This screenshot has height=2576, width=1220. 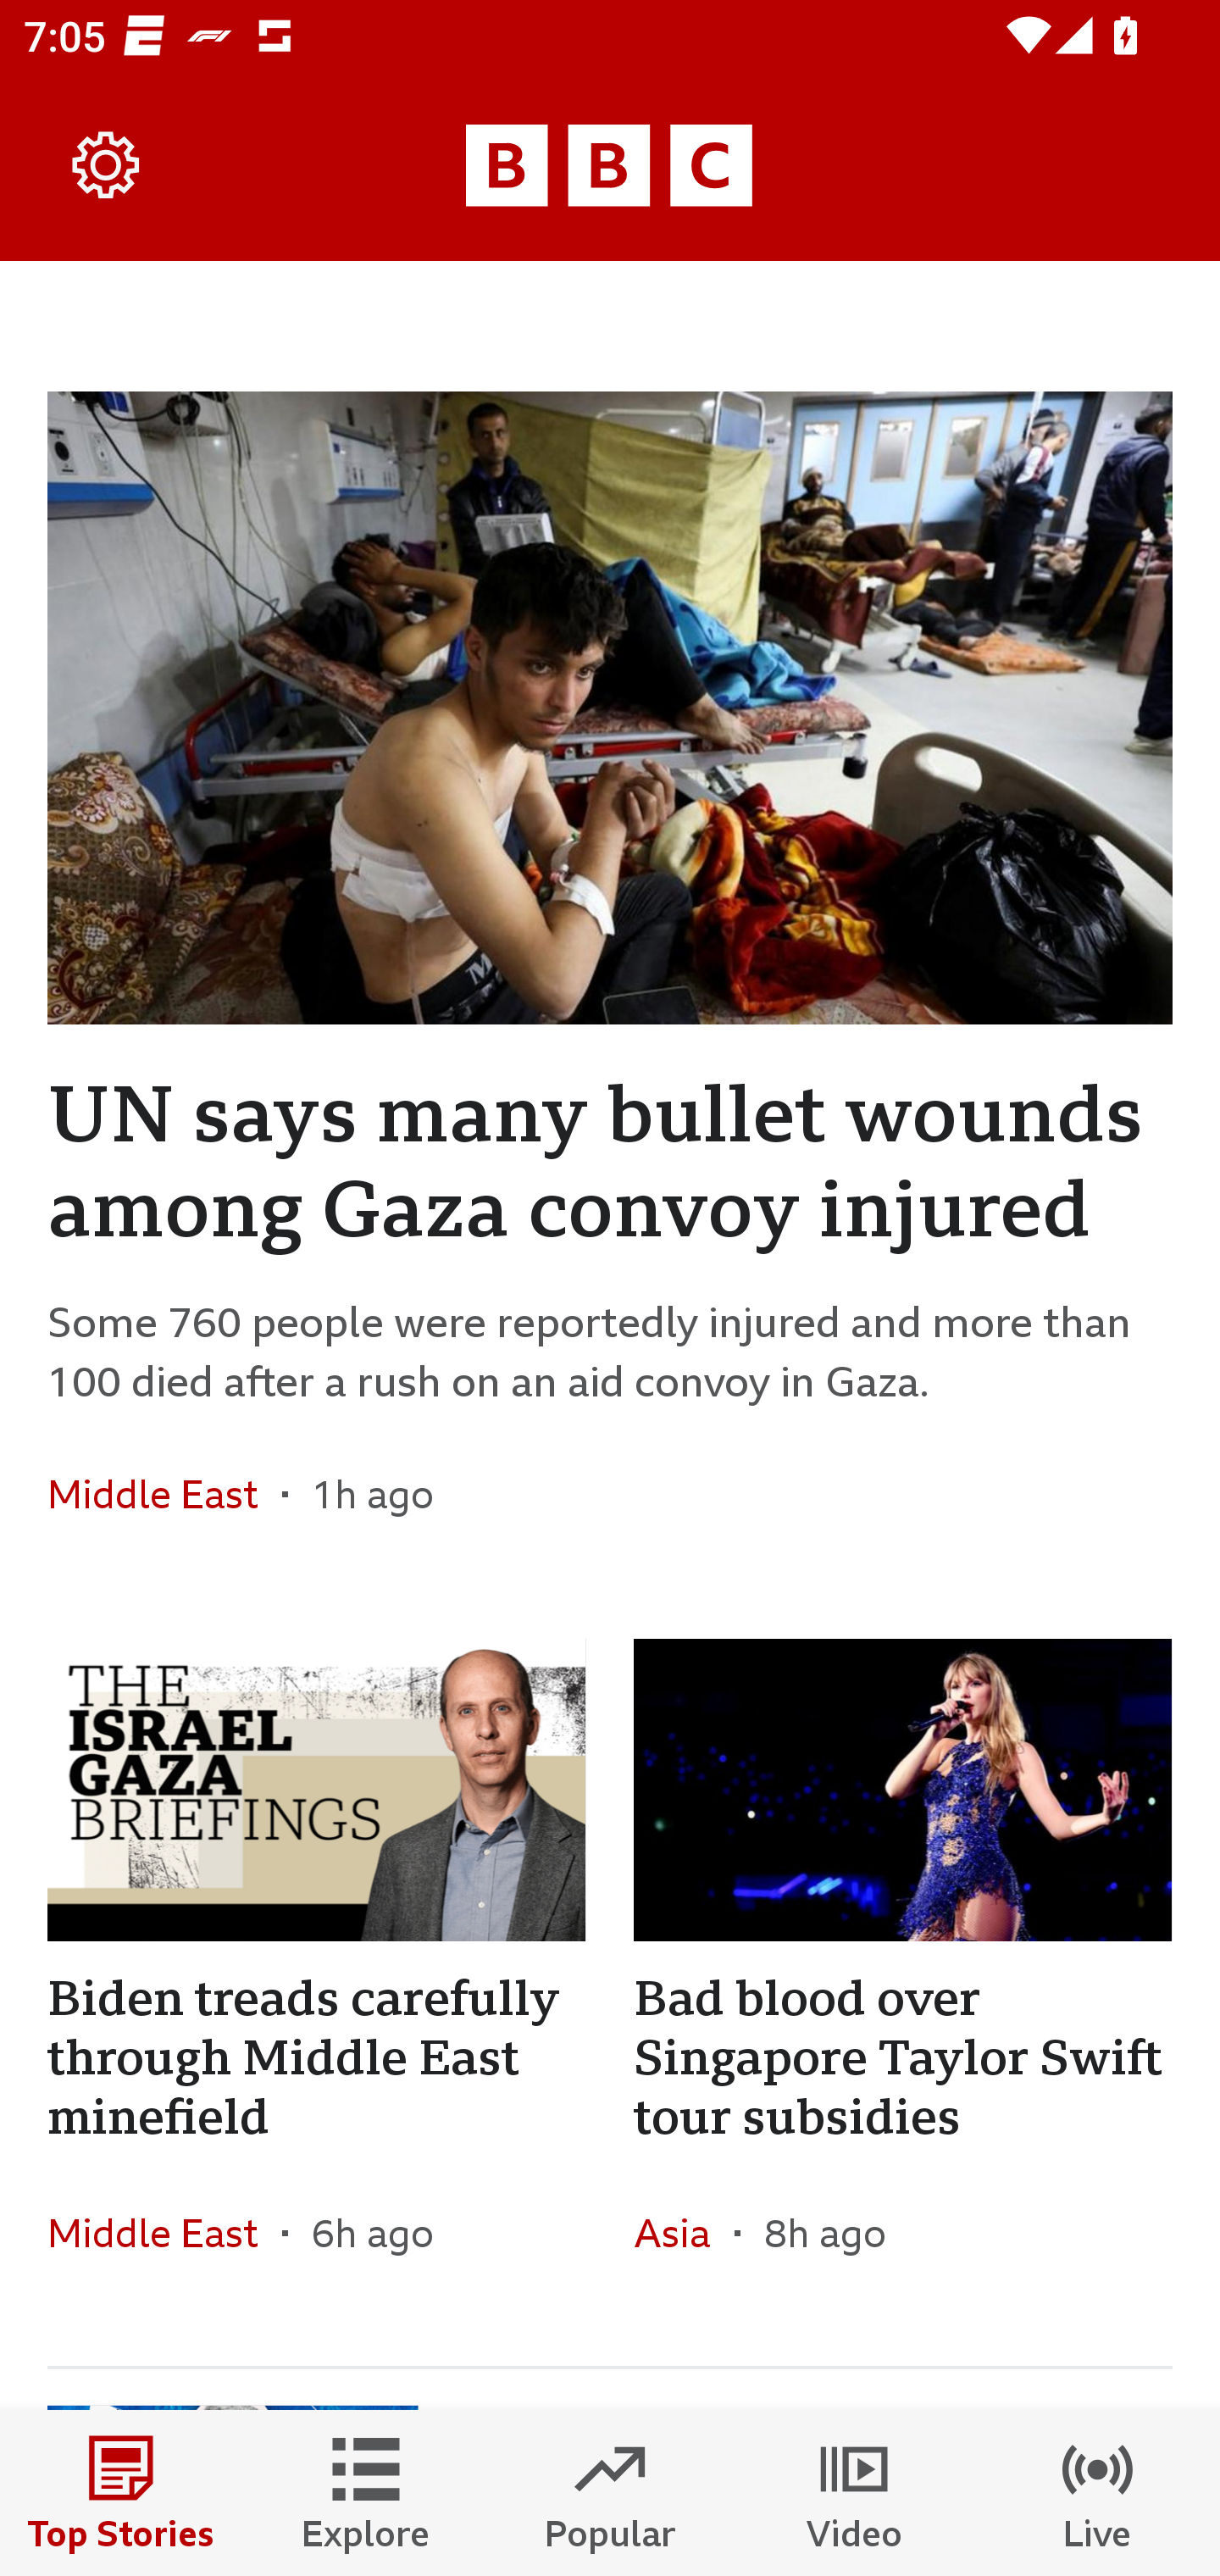 What do you see at coordinates (854, 2493) in the screenshot?
I see `Video` at bounding box center [854, 2493].